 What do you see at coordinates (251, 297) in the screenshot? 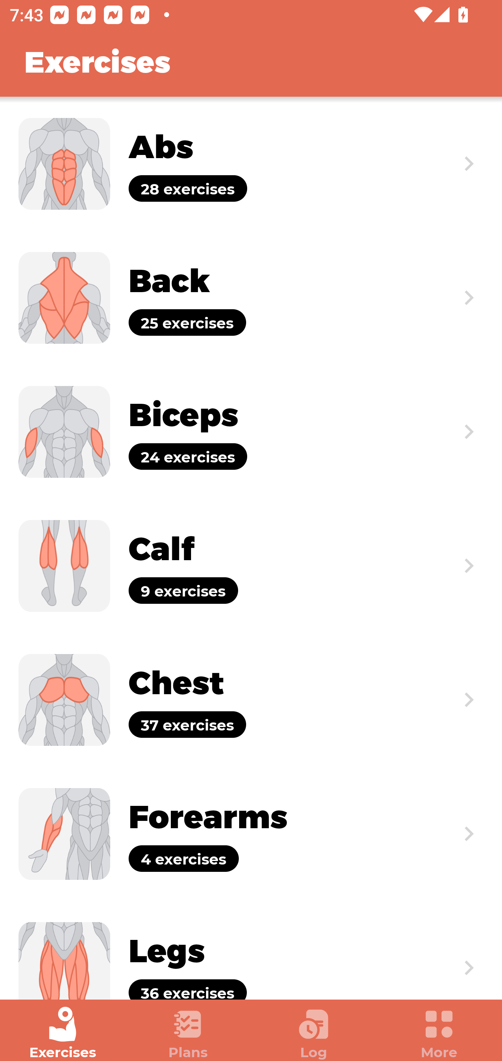
I see `Exercise Back 25 exercises` at bounding box center [251, 297].